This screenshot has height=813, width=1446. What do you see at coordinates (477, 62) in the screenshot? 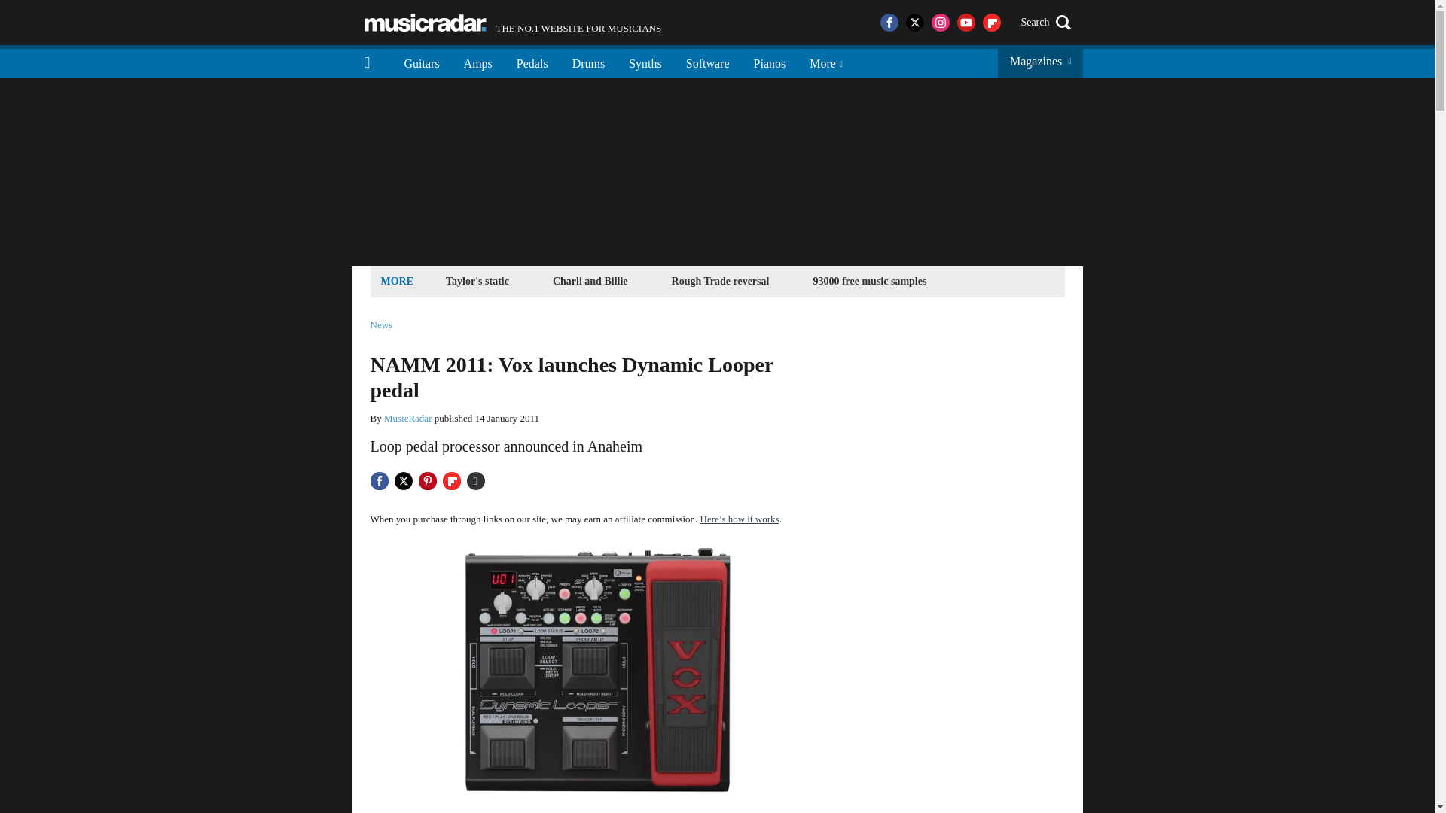
I see `Amps` at bounding box center [477, 62].